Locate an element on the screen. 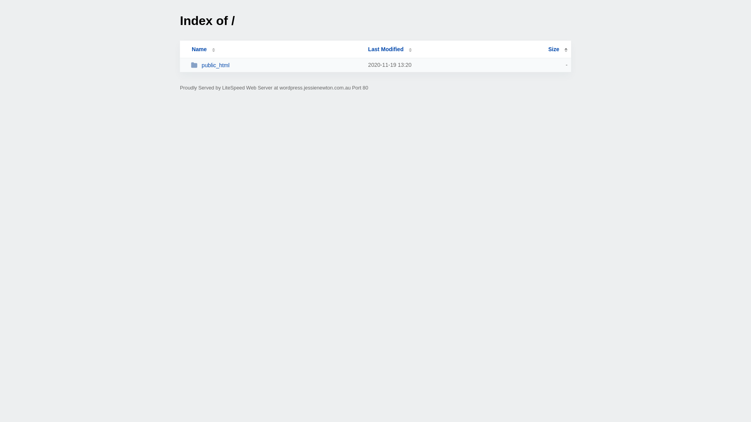 This screenshot has height=422, width=751. public_html is located at coordinates (276, 65).